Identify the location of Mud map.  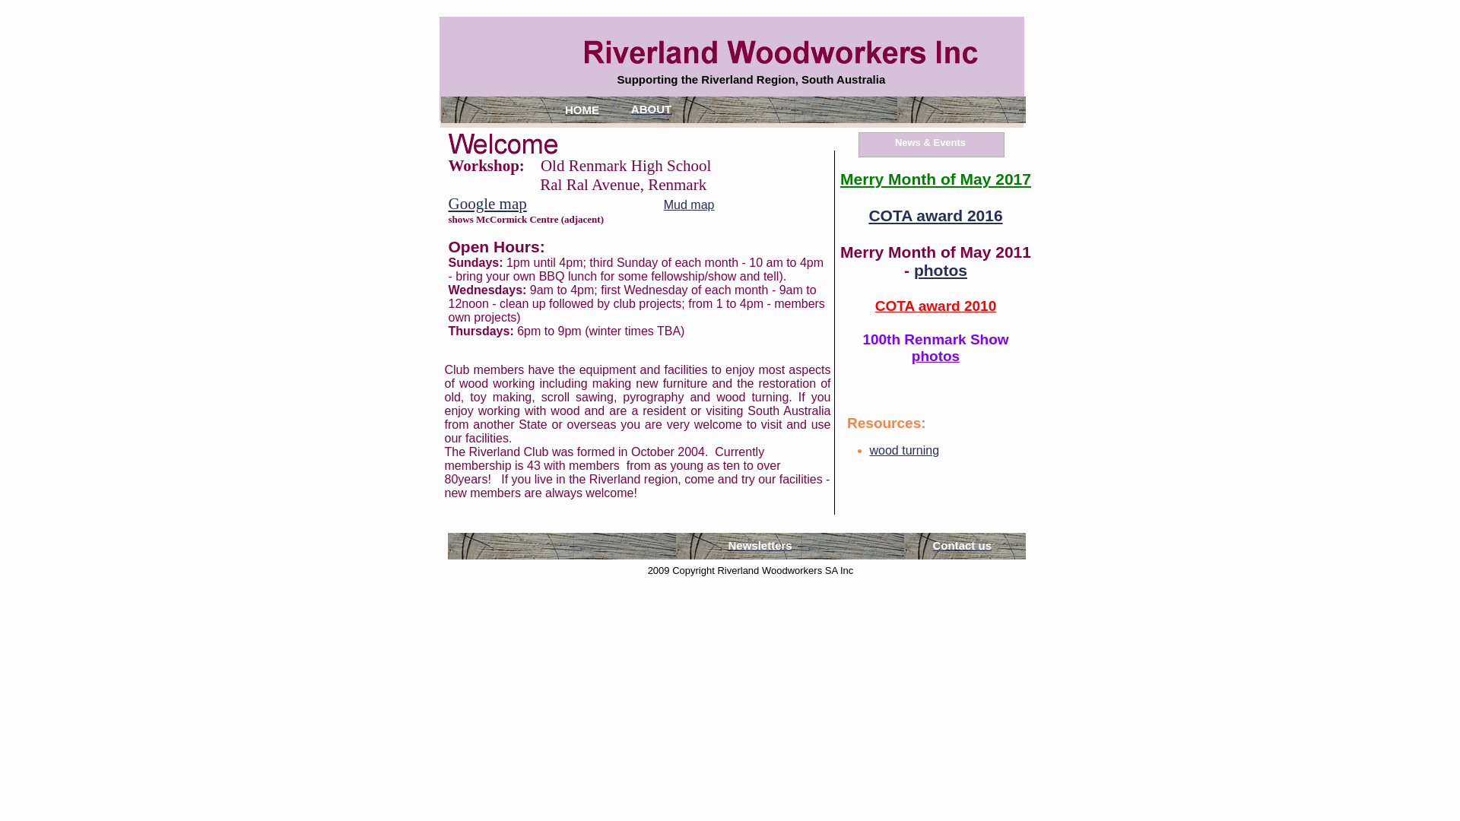
(689, 205).